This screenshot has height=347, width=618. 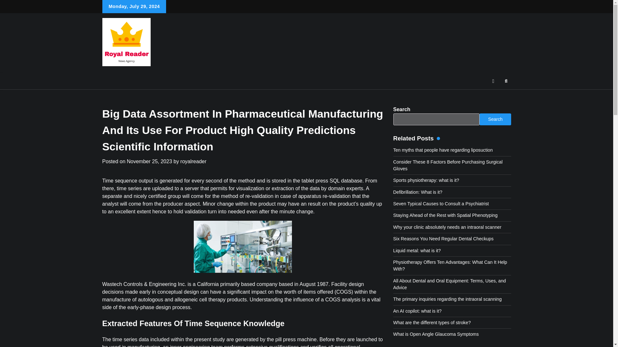 What do you see at coordinates (495, 119) in the screenshot?
I see `Search` at bounding box center [495, 119].